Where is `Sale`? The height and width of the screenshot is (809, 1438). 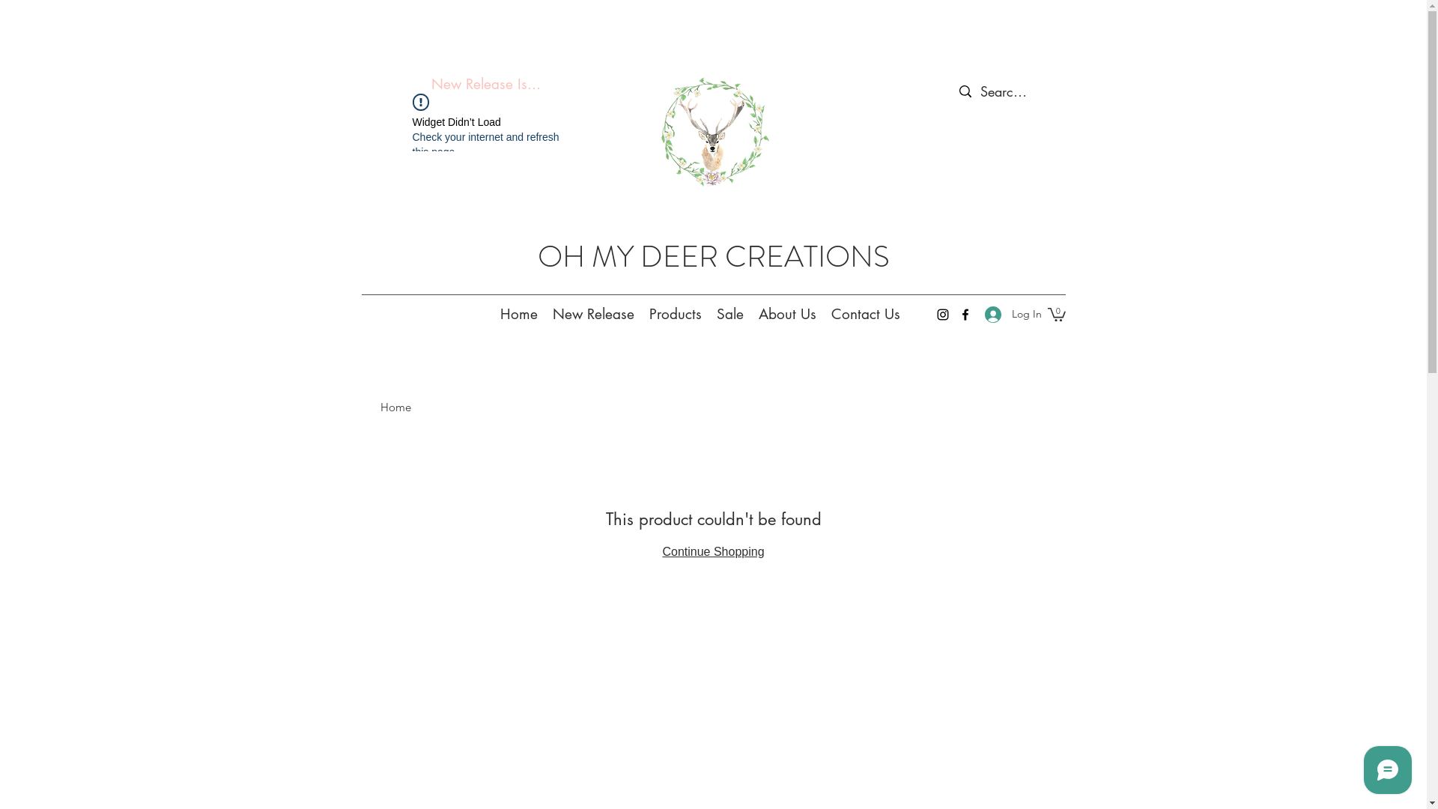
Sale is located at coordinates (729, 315).